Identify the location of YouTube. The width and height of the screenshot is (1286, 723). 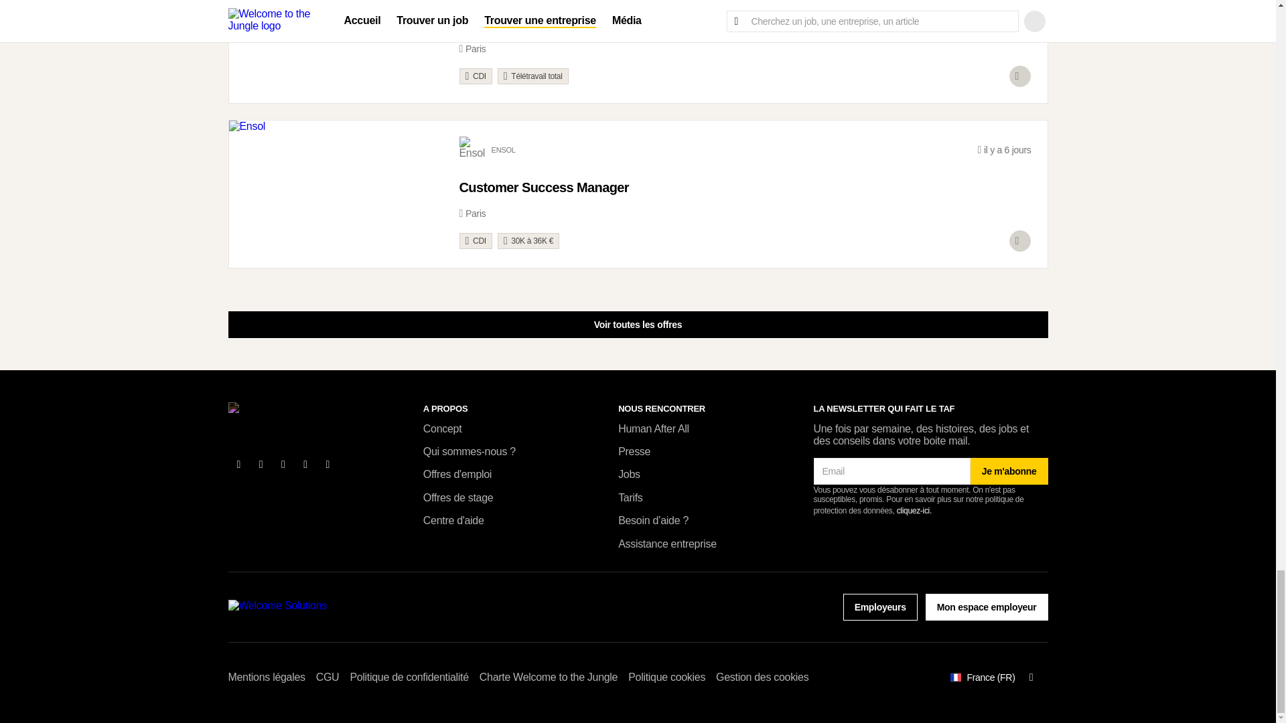
(305, 465).